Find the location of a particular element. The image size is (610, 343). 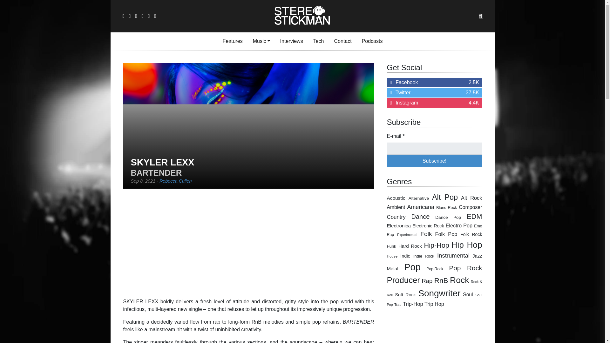

Features is located at coordinates (233, 41).